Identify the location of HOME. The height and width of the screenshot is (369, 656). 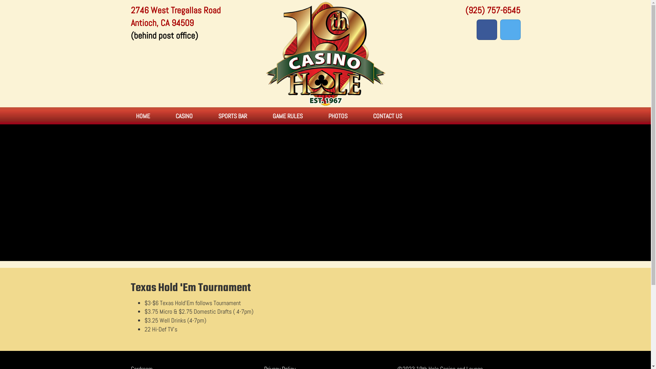
(143, 118).